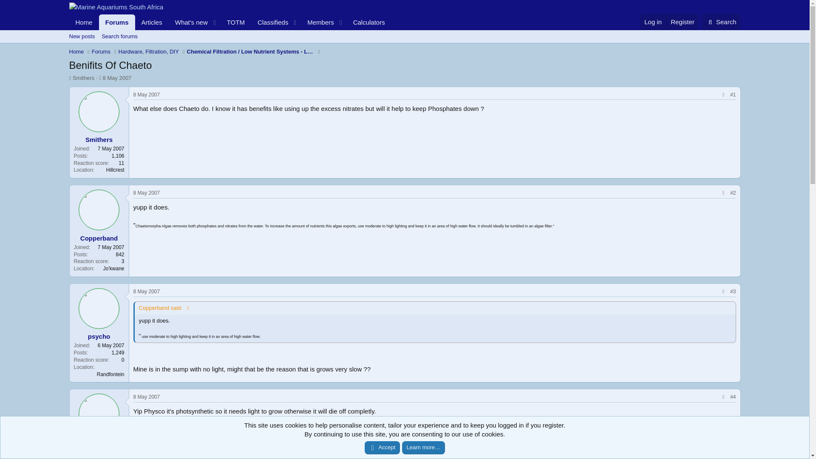 The image size is (816, 459). I want to click on Forums, so click(117, 22).